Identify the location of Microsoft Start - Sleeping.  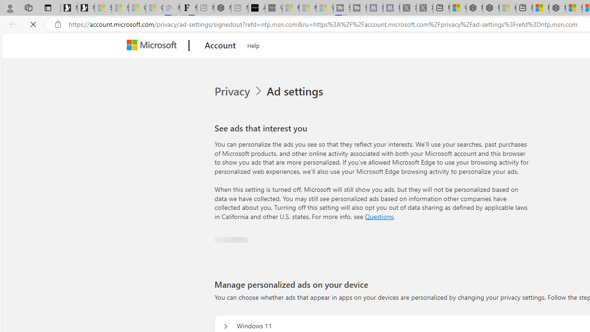
(308, 8).